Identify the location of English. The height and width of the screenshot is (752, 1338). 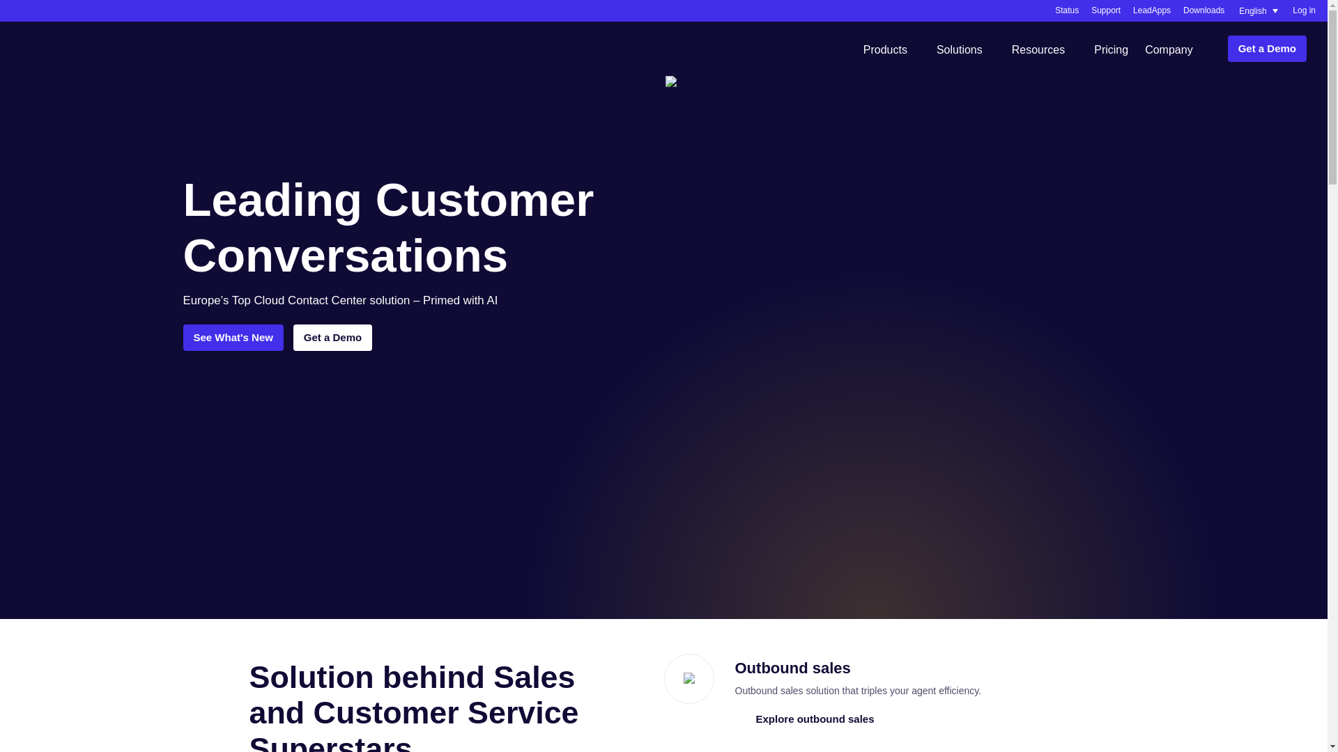
(1259, 11).